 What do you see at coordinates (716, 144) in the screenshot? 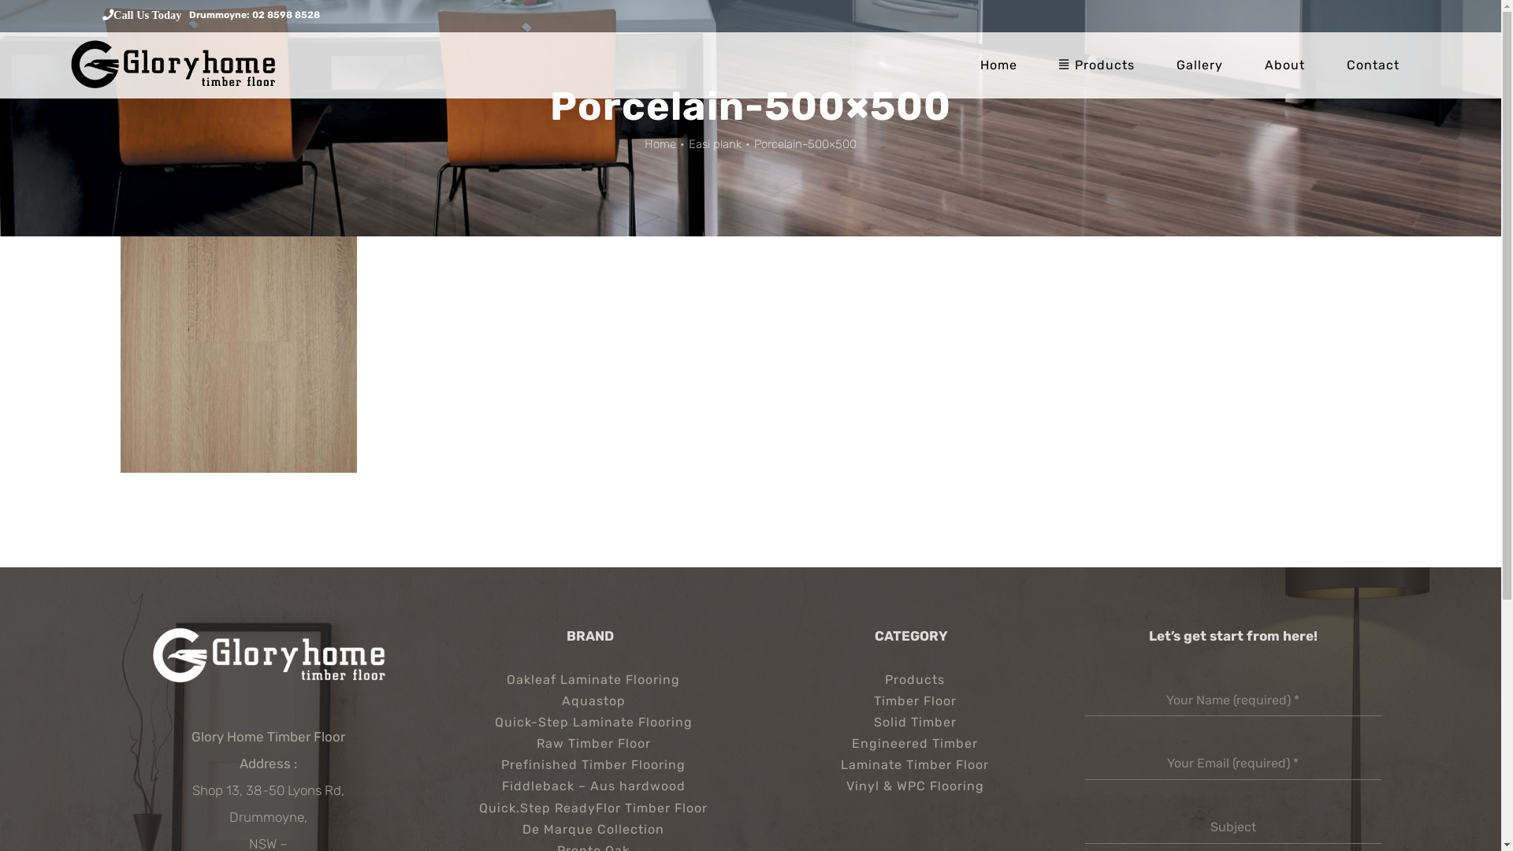
I see `Easi plank` at bounding box center [716, 144].